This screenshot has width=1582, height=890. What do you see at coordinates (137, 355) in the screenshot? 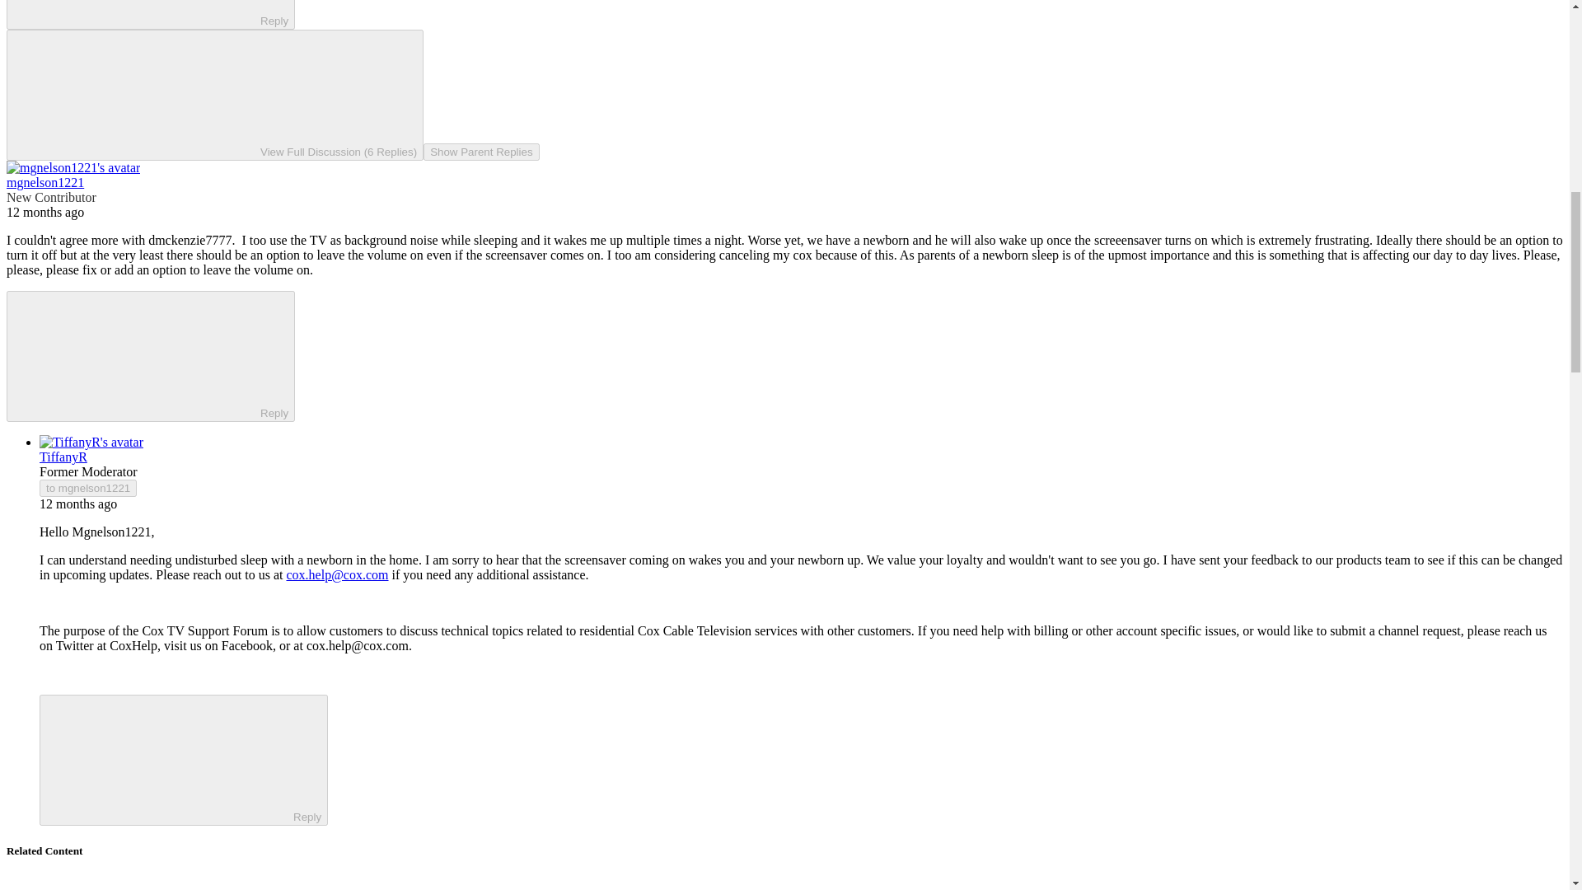
I see `Reply` at bounding box center [137, 355].